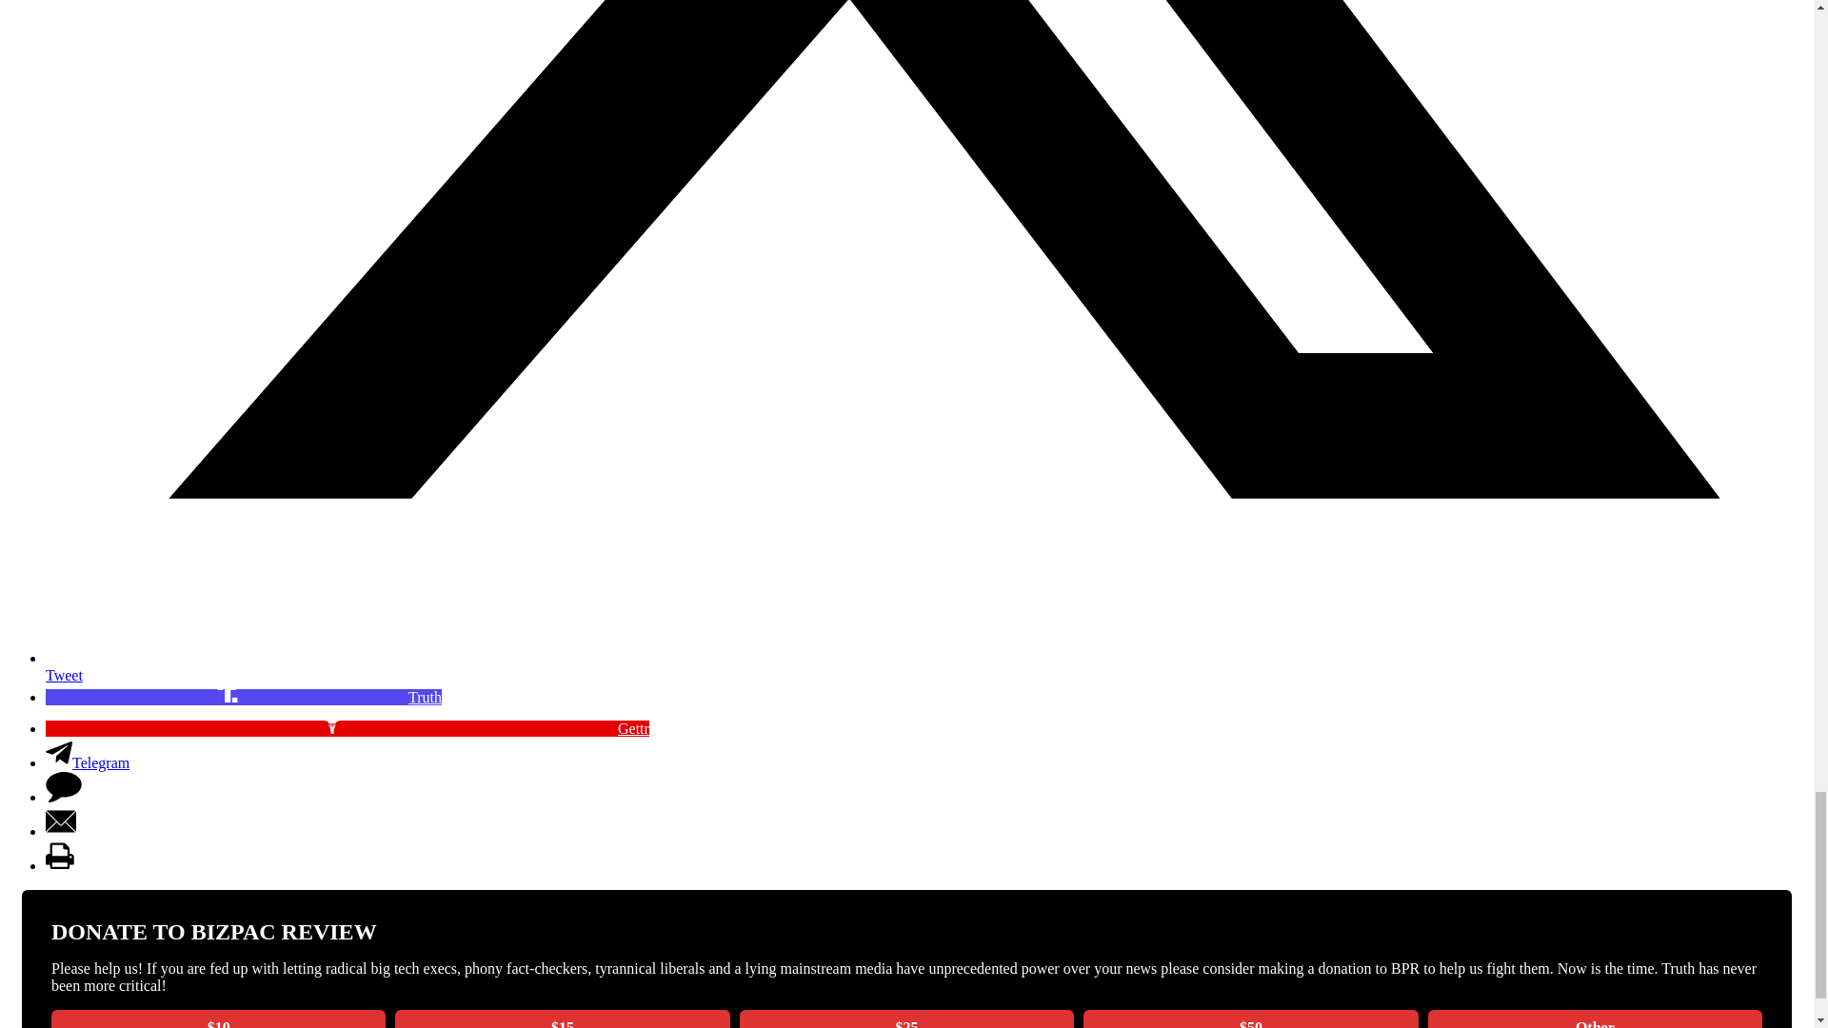 The width and height of the screenshot is (1828, 1028). I want to click on Share on Truth, so click(244, 697).